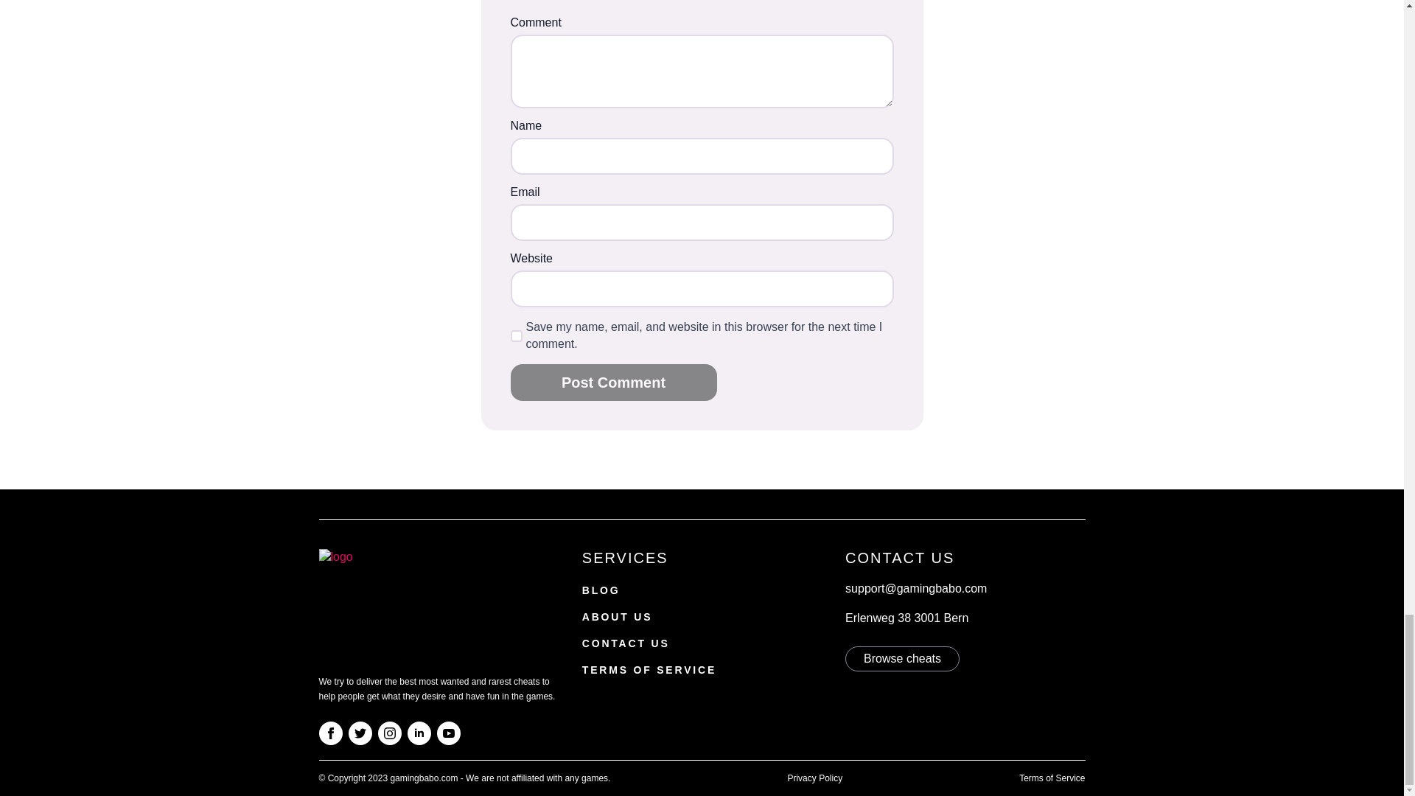  I want to click on BLOG, so click(601, 591).